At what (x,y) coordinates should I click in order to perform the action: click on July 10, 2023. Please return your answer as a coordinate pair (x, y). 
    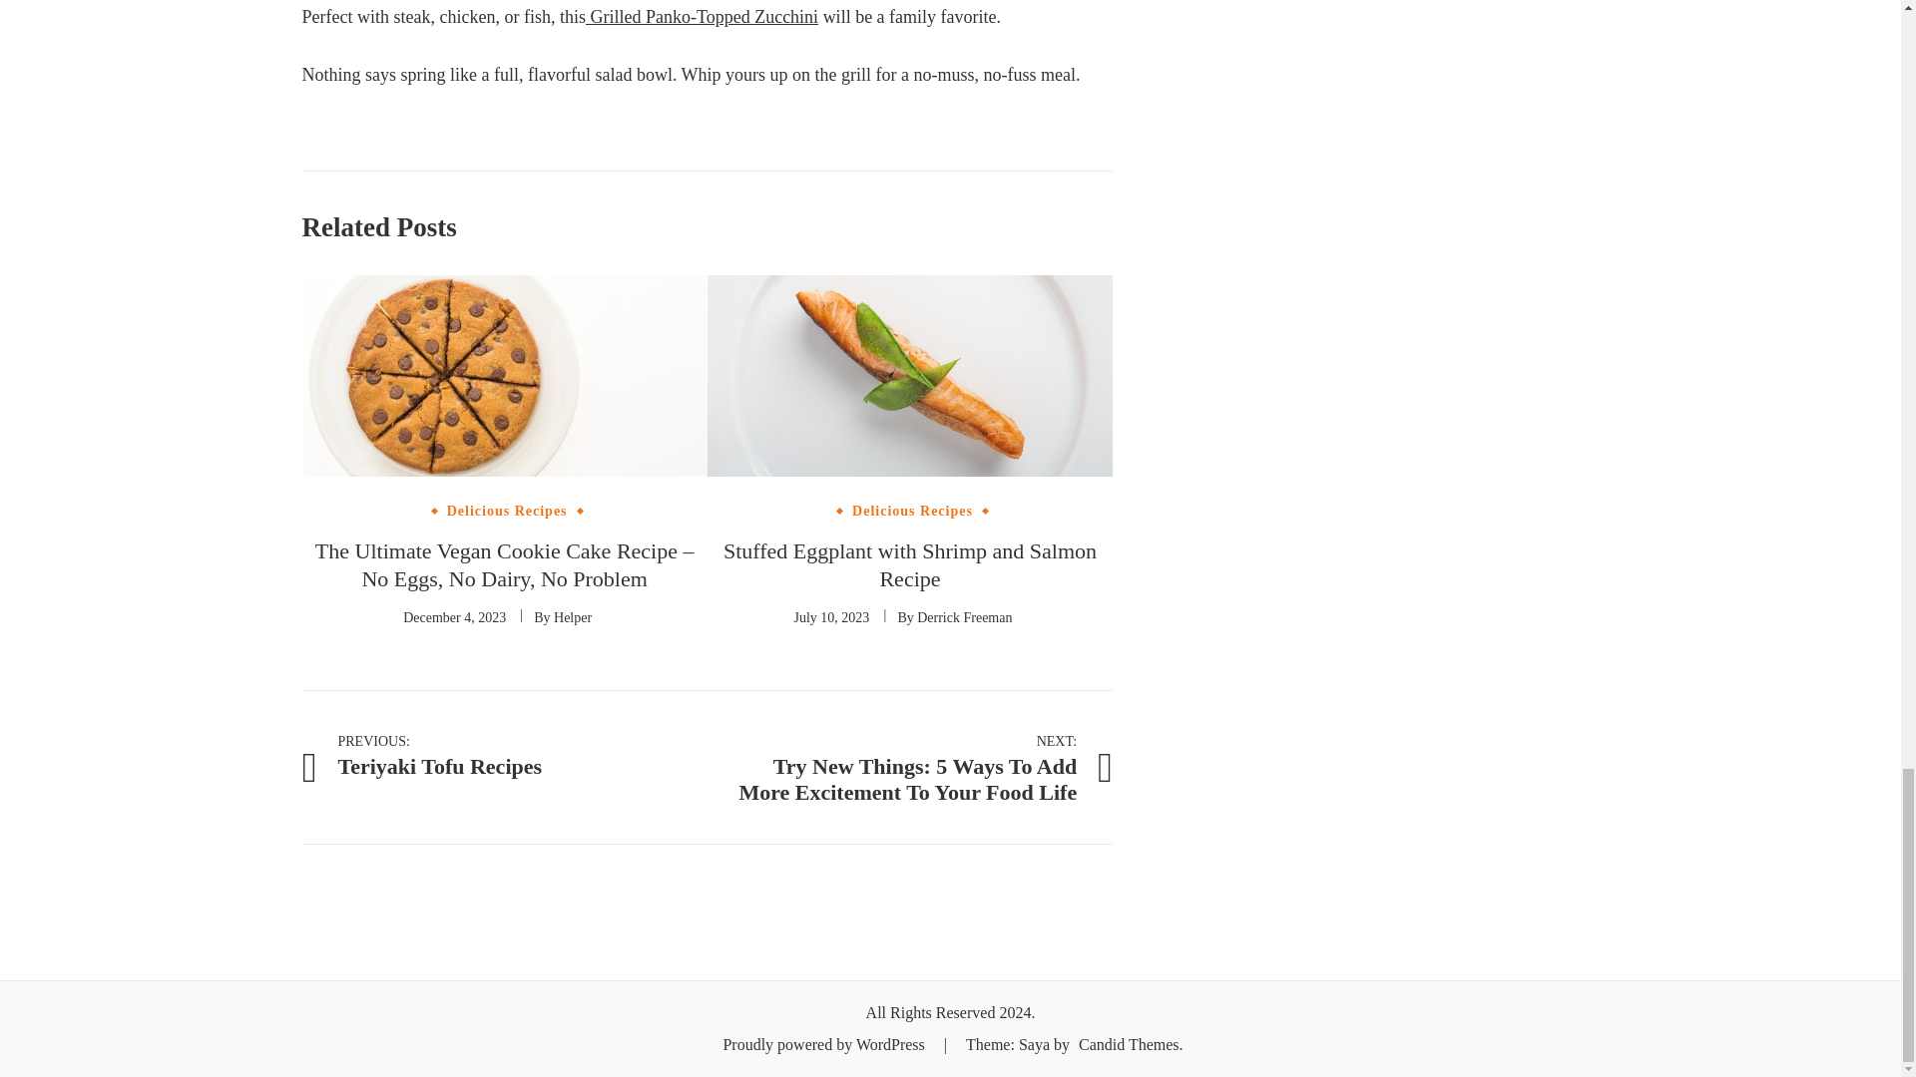
    Looking at the image, I should click on (507, 511).